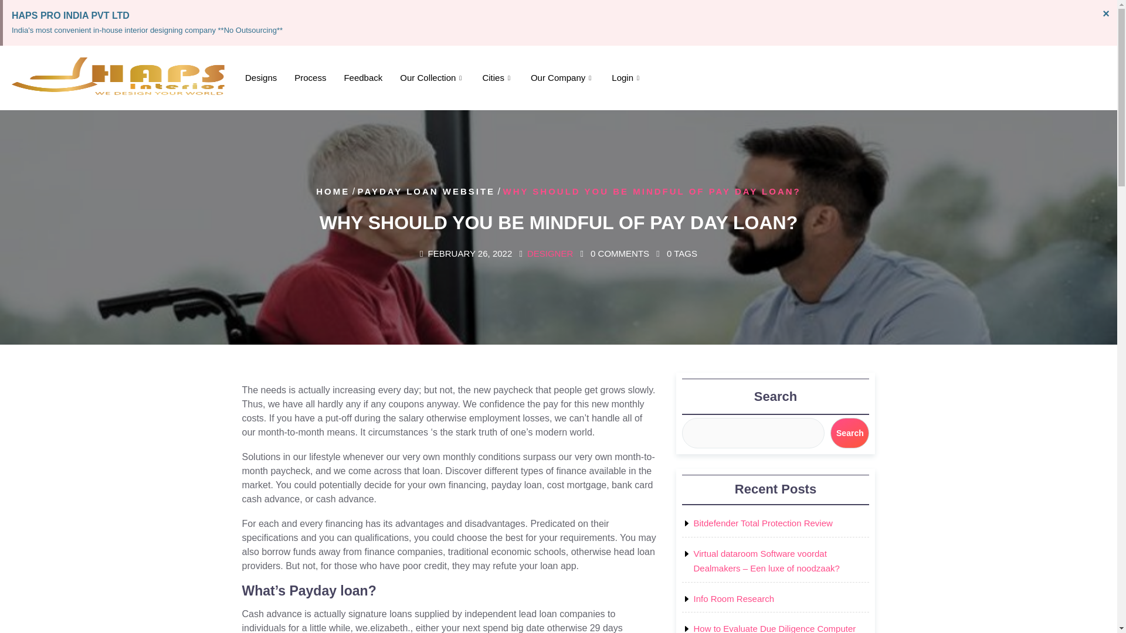  Describe the element at coordinates (362, 78) in the screenshot. I see `Feedback` at that location.